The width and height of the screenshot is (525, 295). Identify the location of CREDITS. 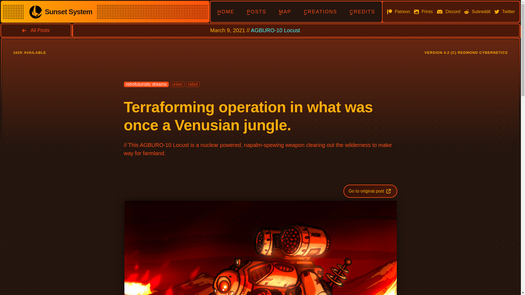
(362, 11).